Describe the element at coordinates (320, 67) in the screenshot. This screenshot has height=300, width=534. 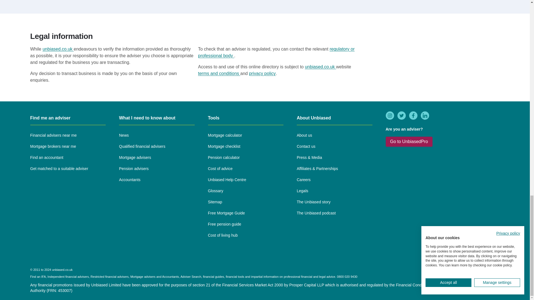
I see `unbiased.co.uk` at that location.